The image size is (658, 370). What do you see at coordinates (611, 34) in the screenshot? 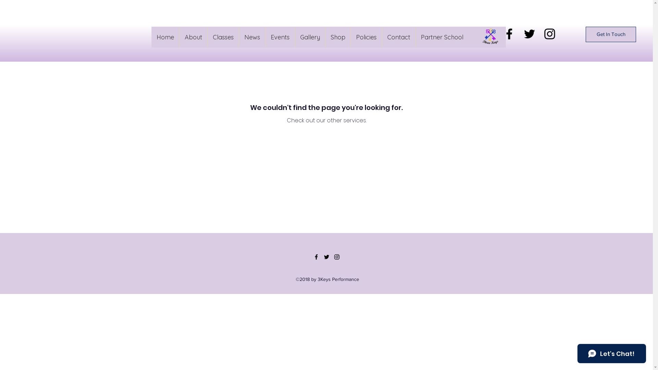
I see `Get In Touch` at bounding box center [611, 34].